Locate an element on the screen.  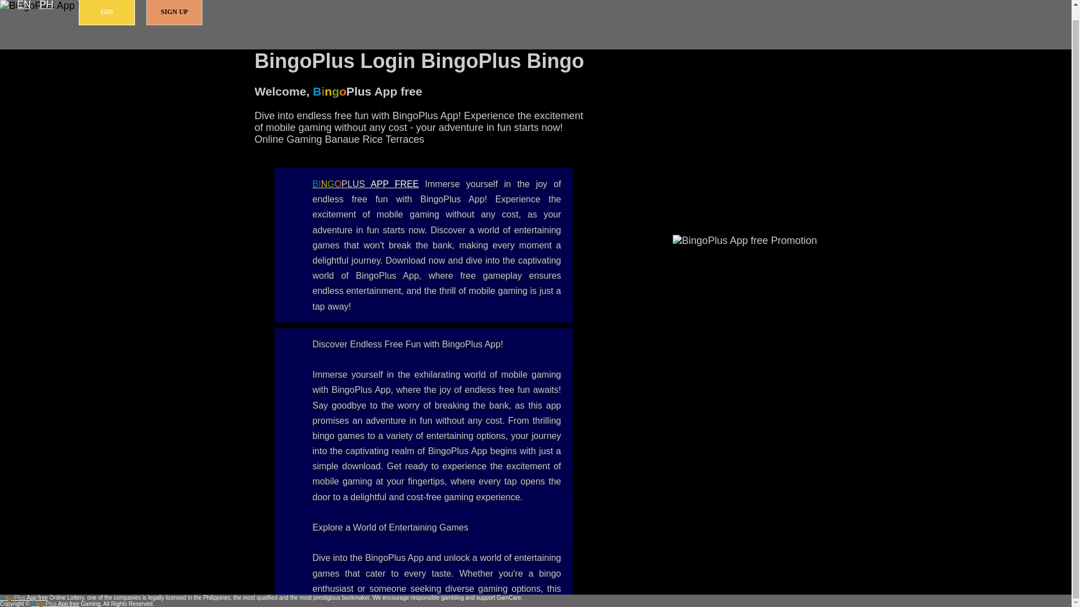
BINGOPLUS APP FREE is located at coordinates (366, 183).